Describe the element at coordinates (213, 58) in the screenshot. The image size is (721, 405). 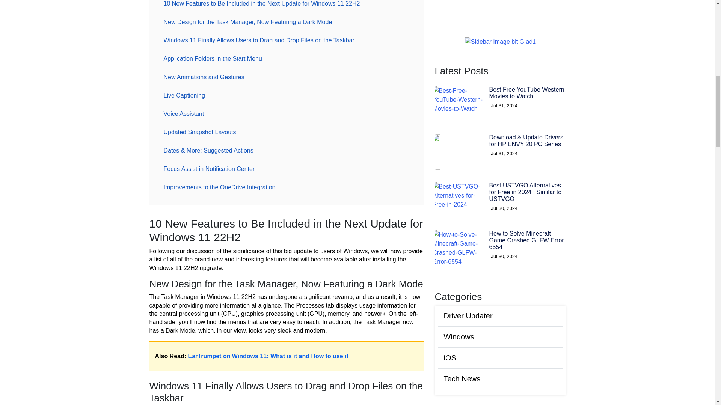
I see `Application Folders in the Start Menu` at that location.